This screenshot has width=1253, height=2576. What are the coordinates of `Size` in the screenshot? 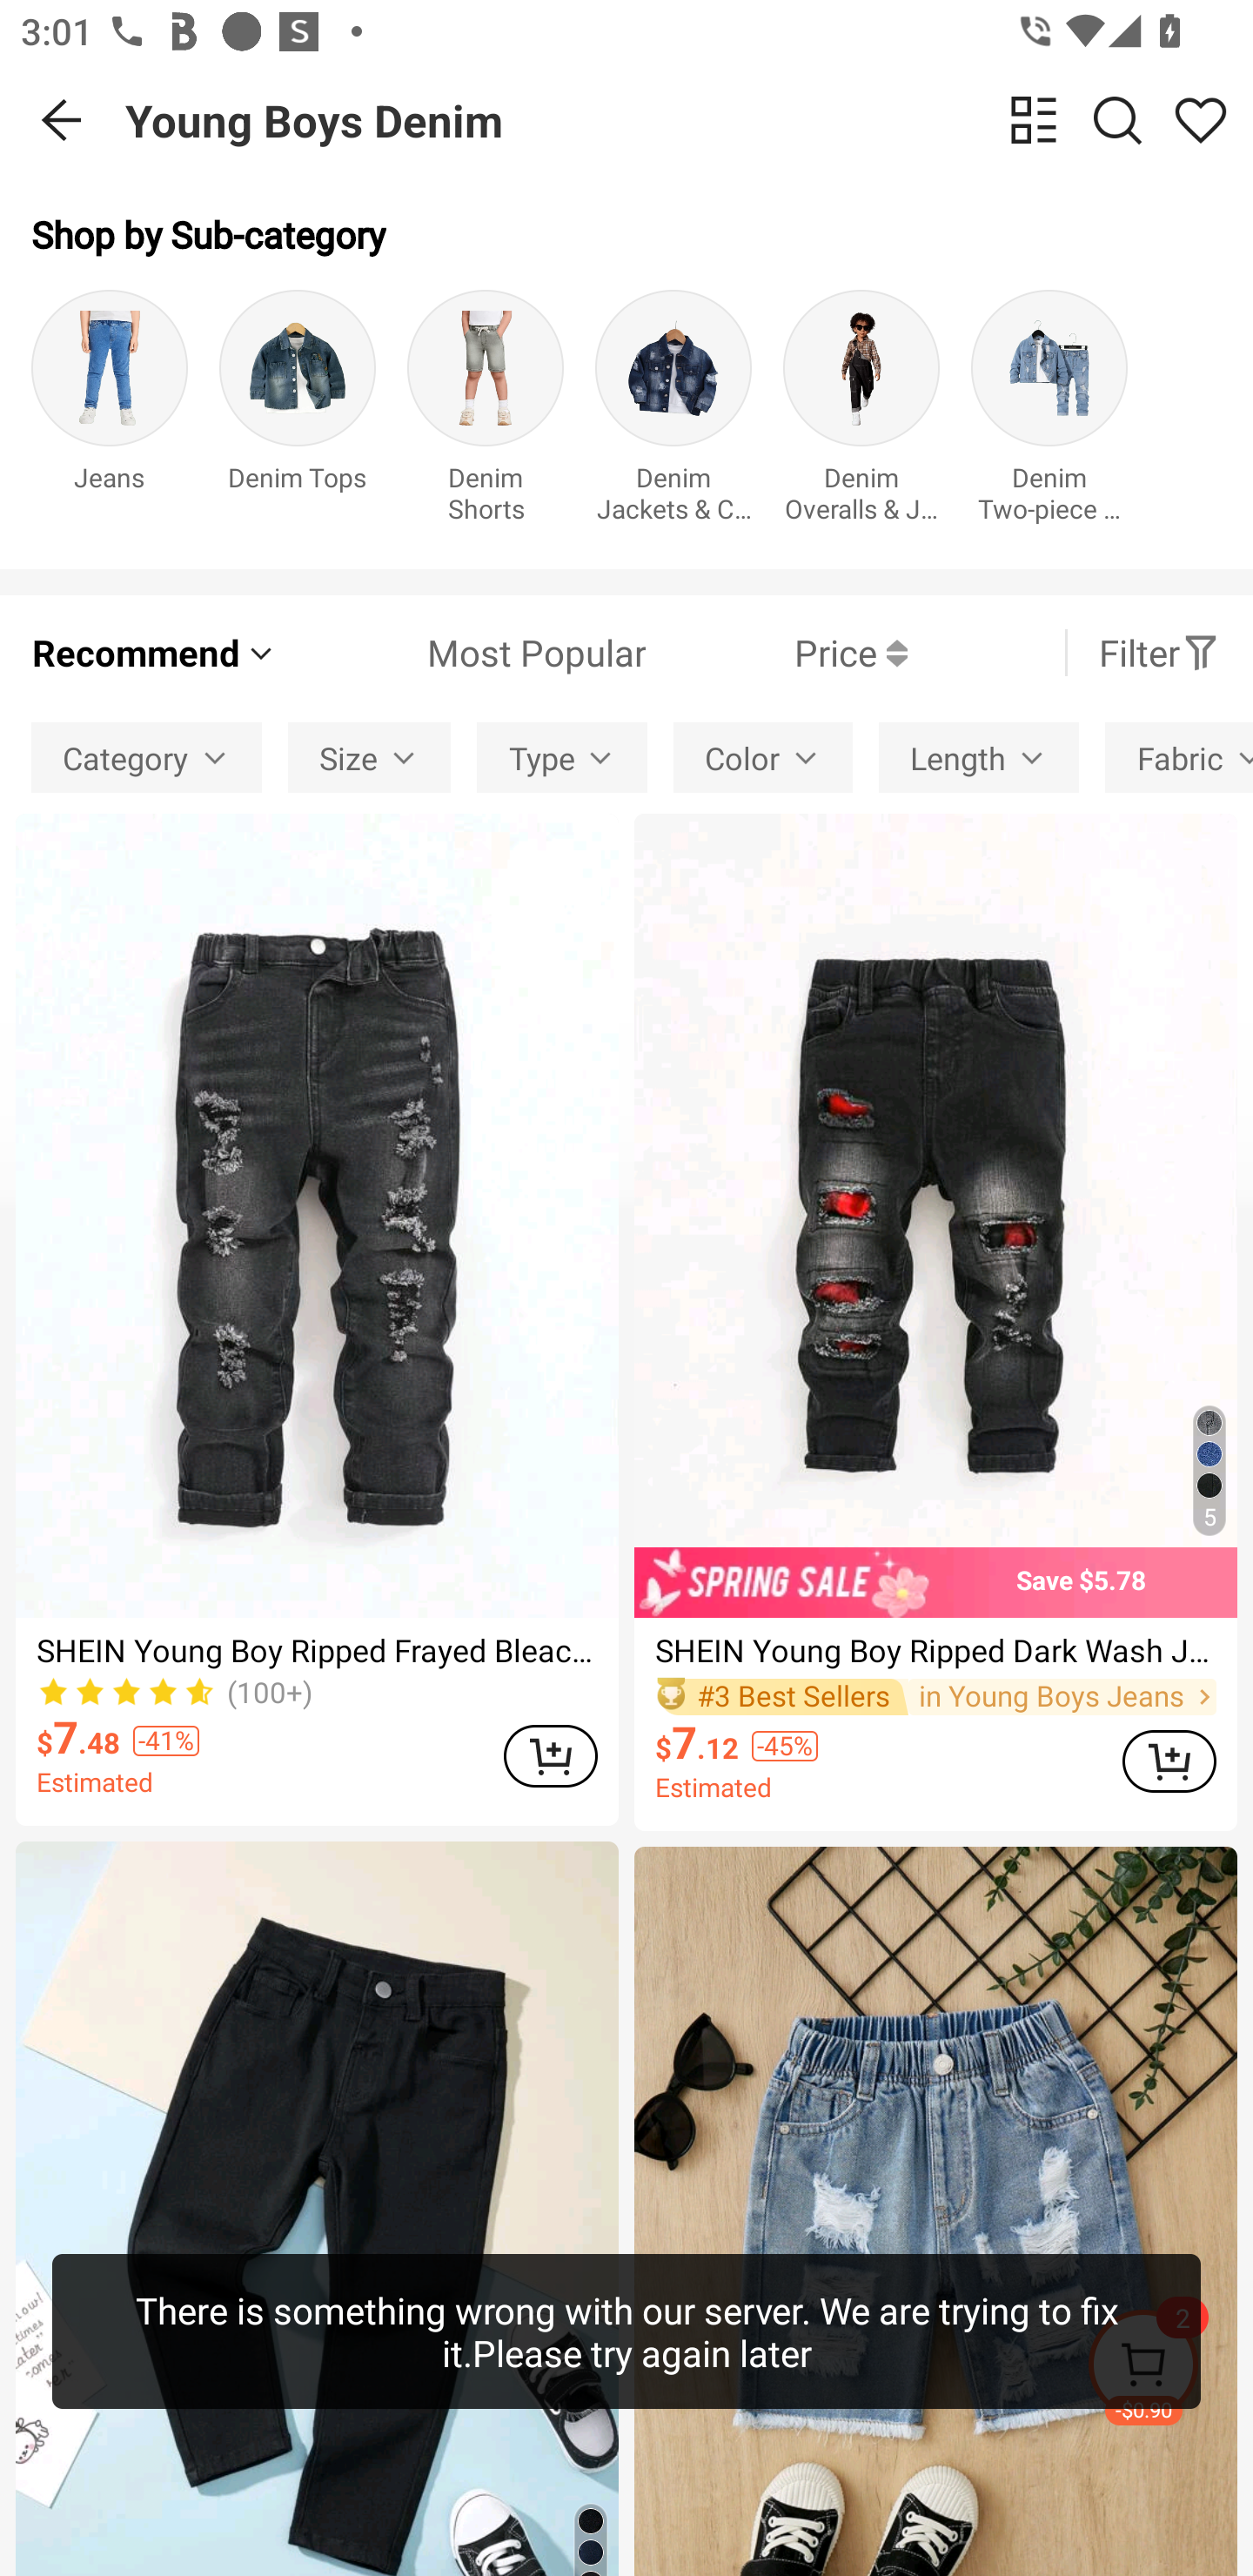 It's located at (369, 757).